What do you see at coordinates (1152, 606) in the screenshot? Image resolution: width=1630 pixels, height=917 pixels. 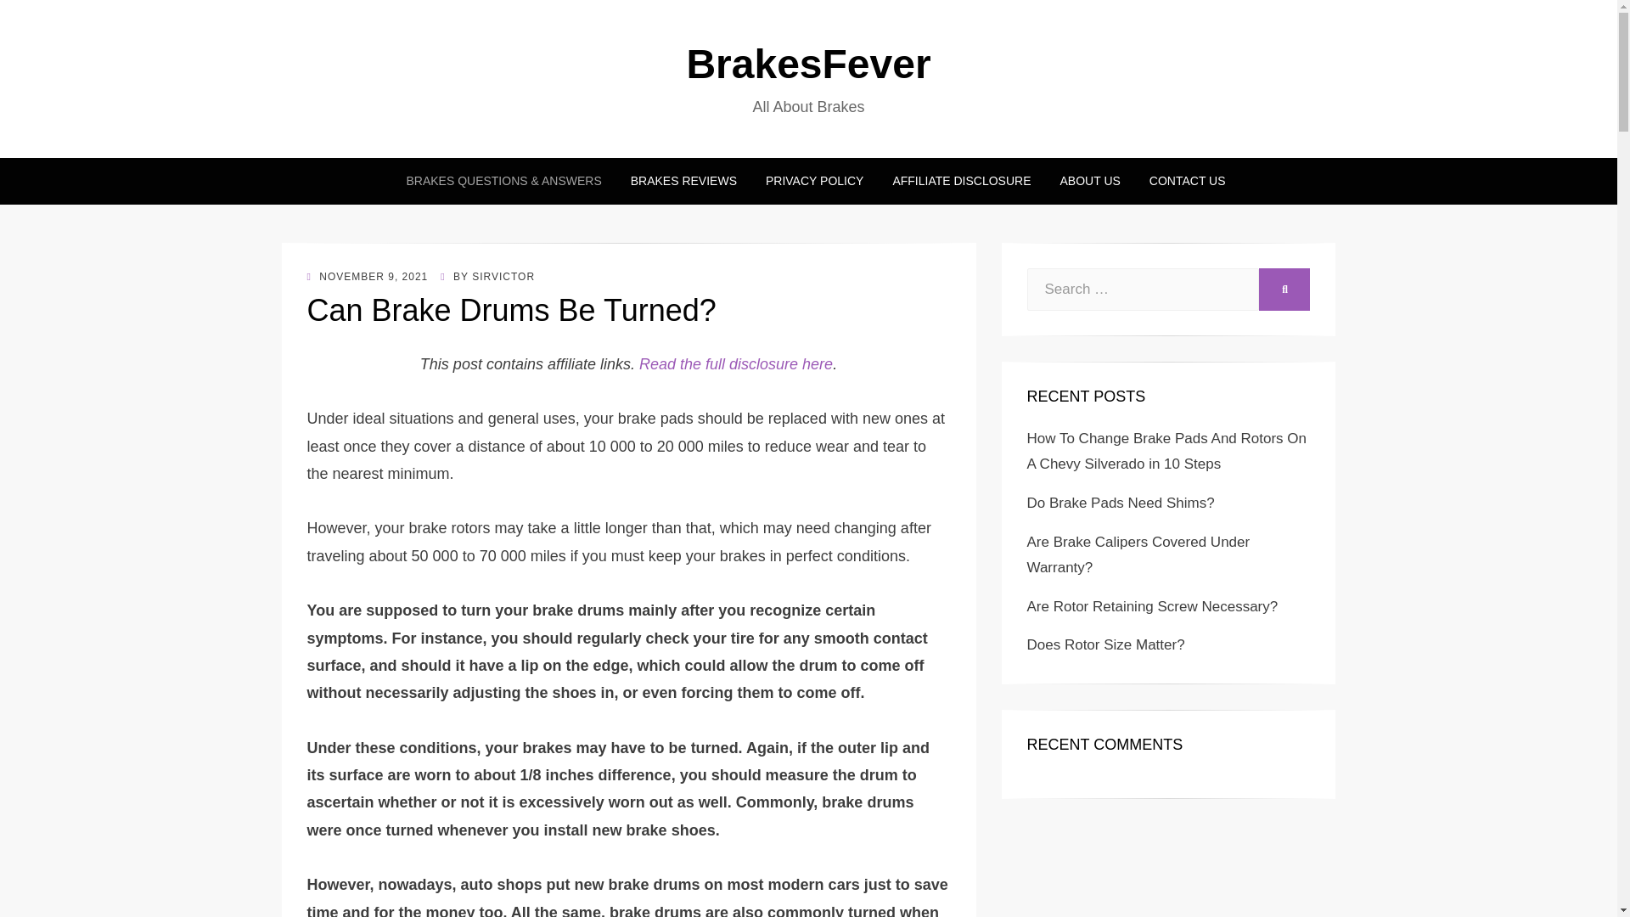 I see `Are Rotor Retaining Screw Necessary?` at bounding box center [1152, 606].